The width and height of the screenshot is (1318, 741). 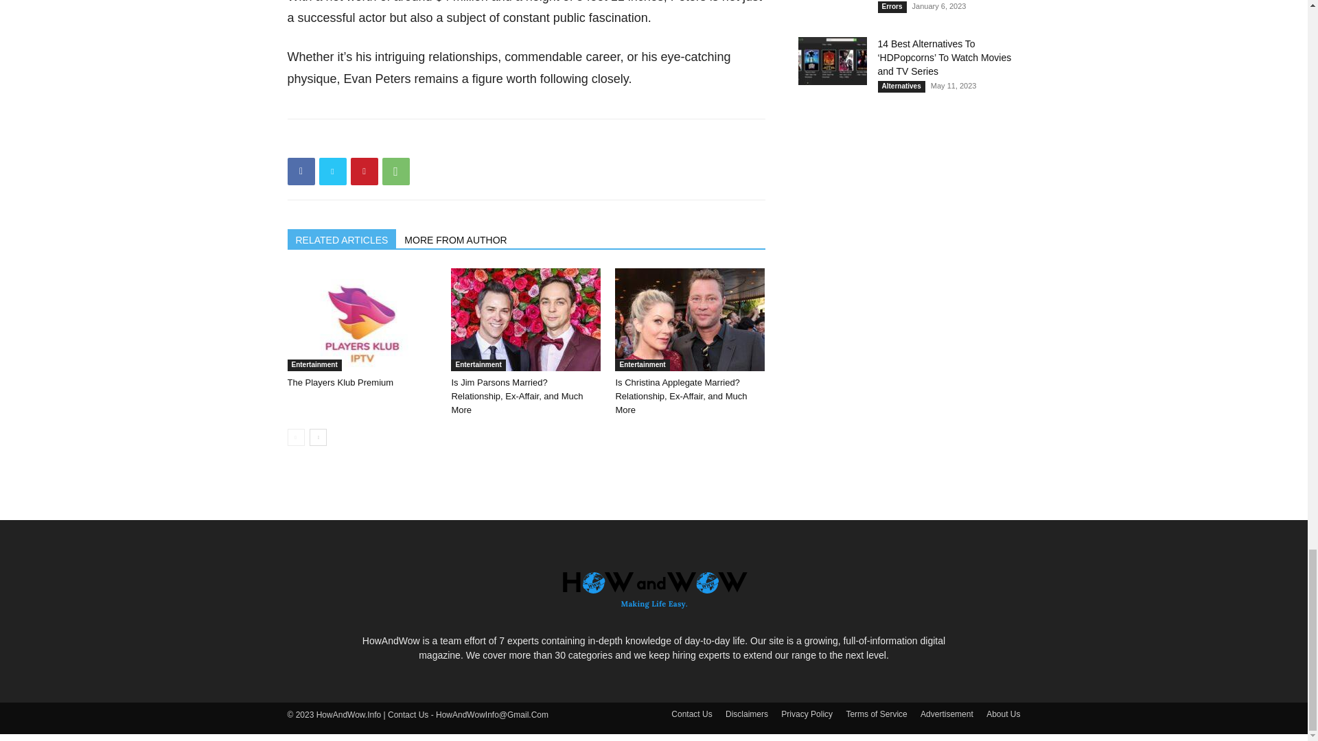 What do you see at coordinates (361, 320) in the screenshot?
I see `The Players Klub Premium` at bounding box center [361, 320].